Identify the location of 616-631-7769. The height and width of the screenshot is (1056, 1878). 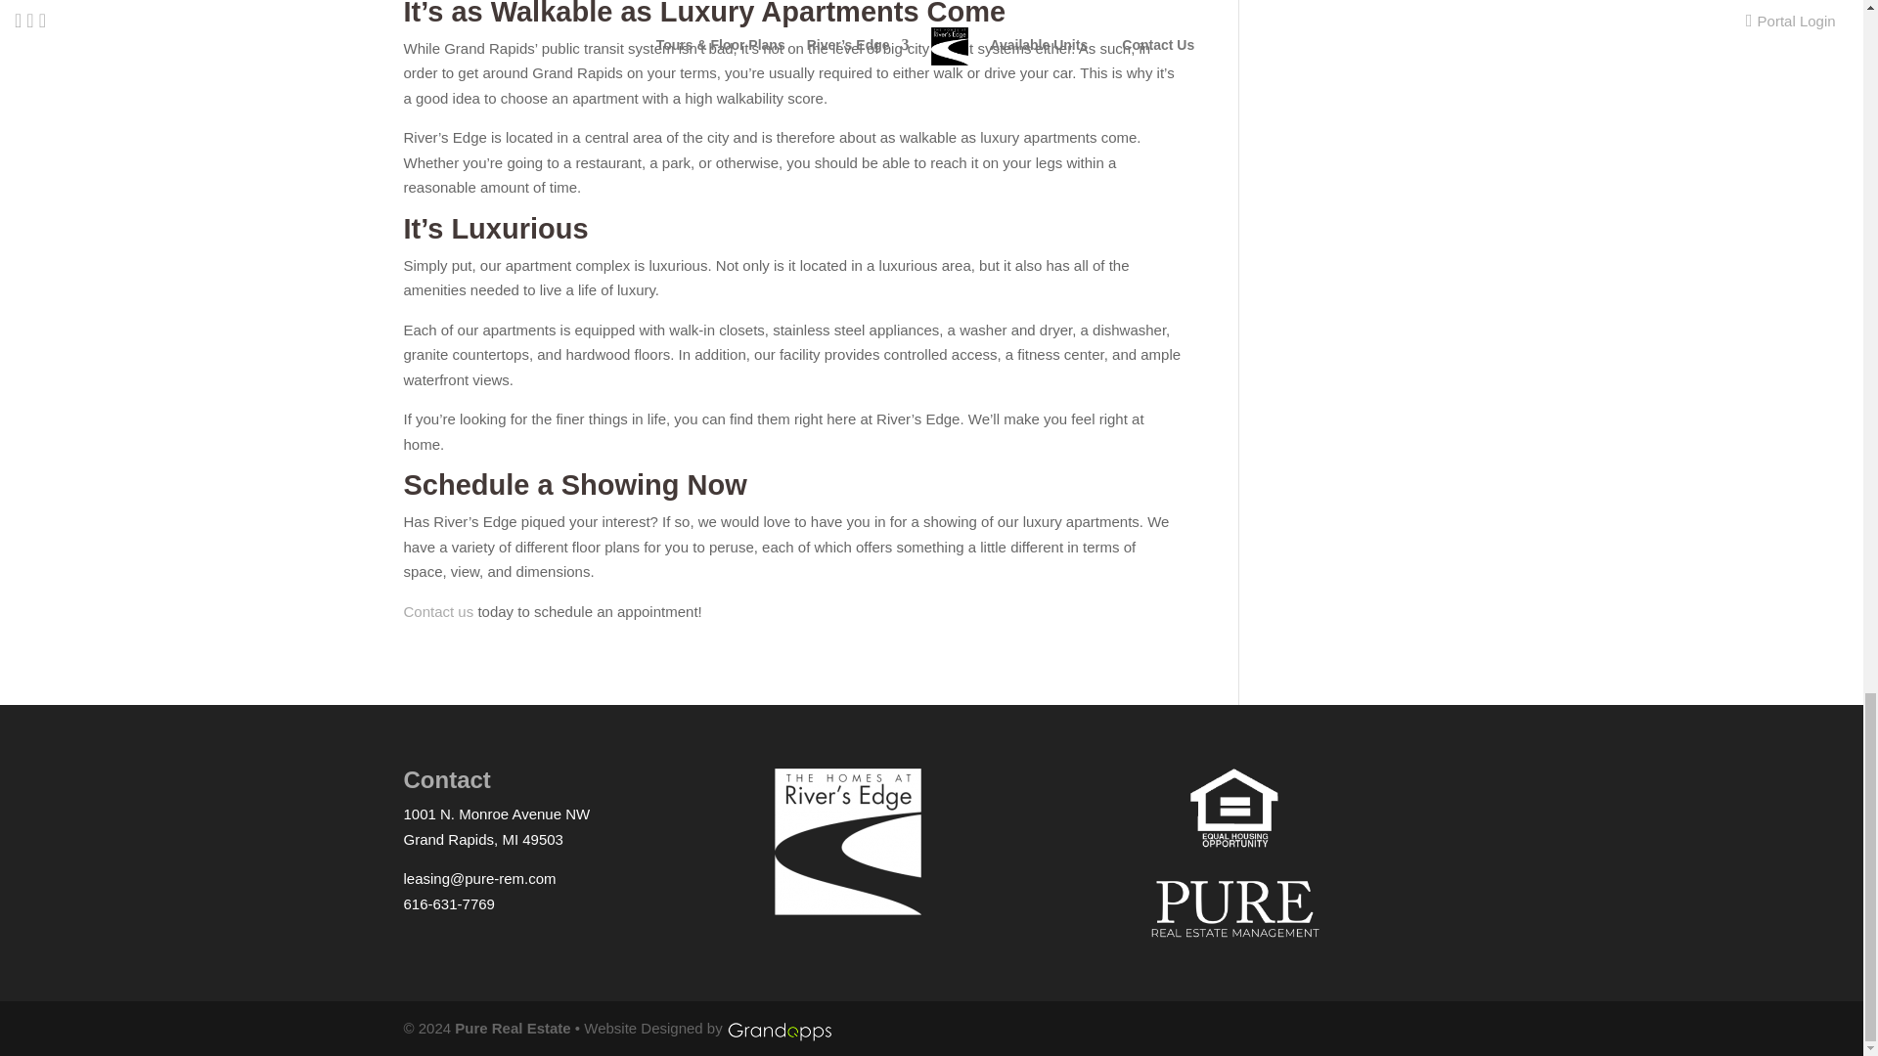
(448, 903).